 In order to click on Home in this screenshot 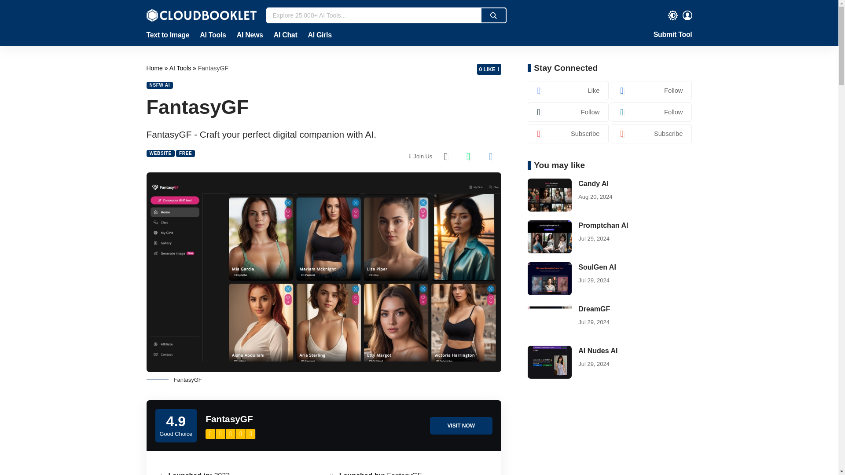, I will do `click(155, 68)`.